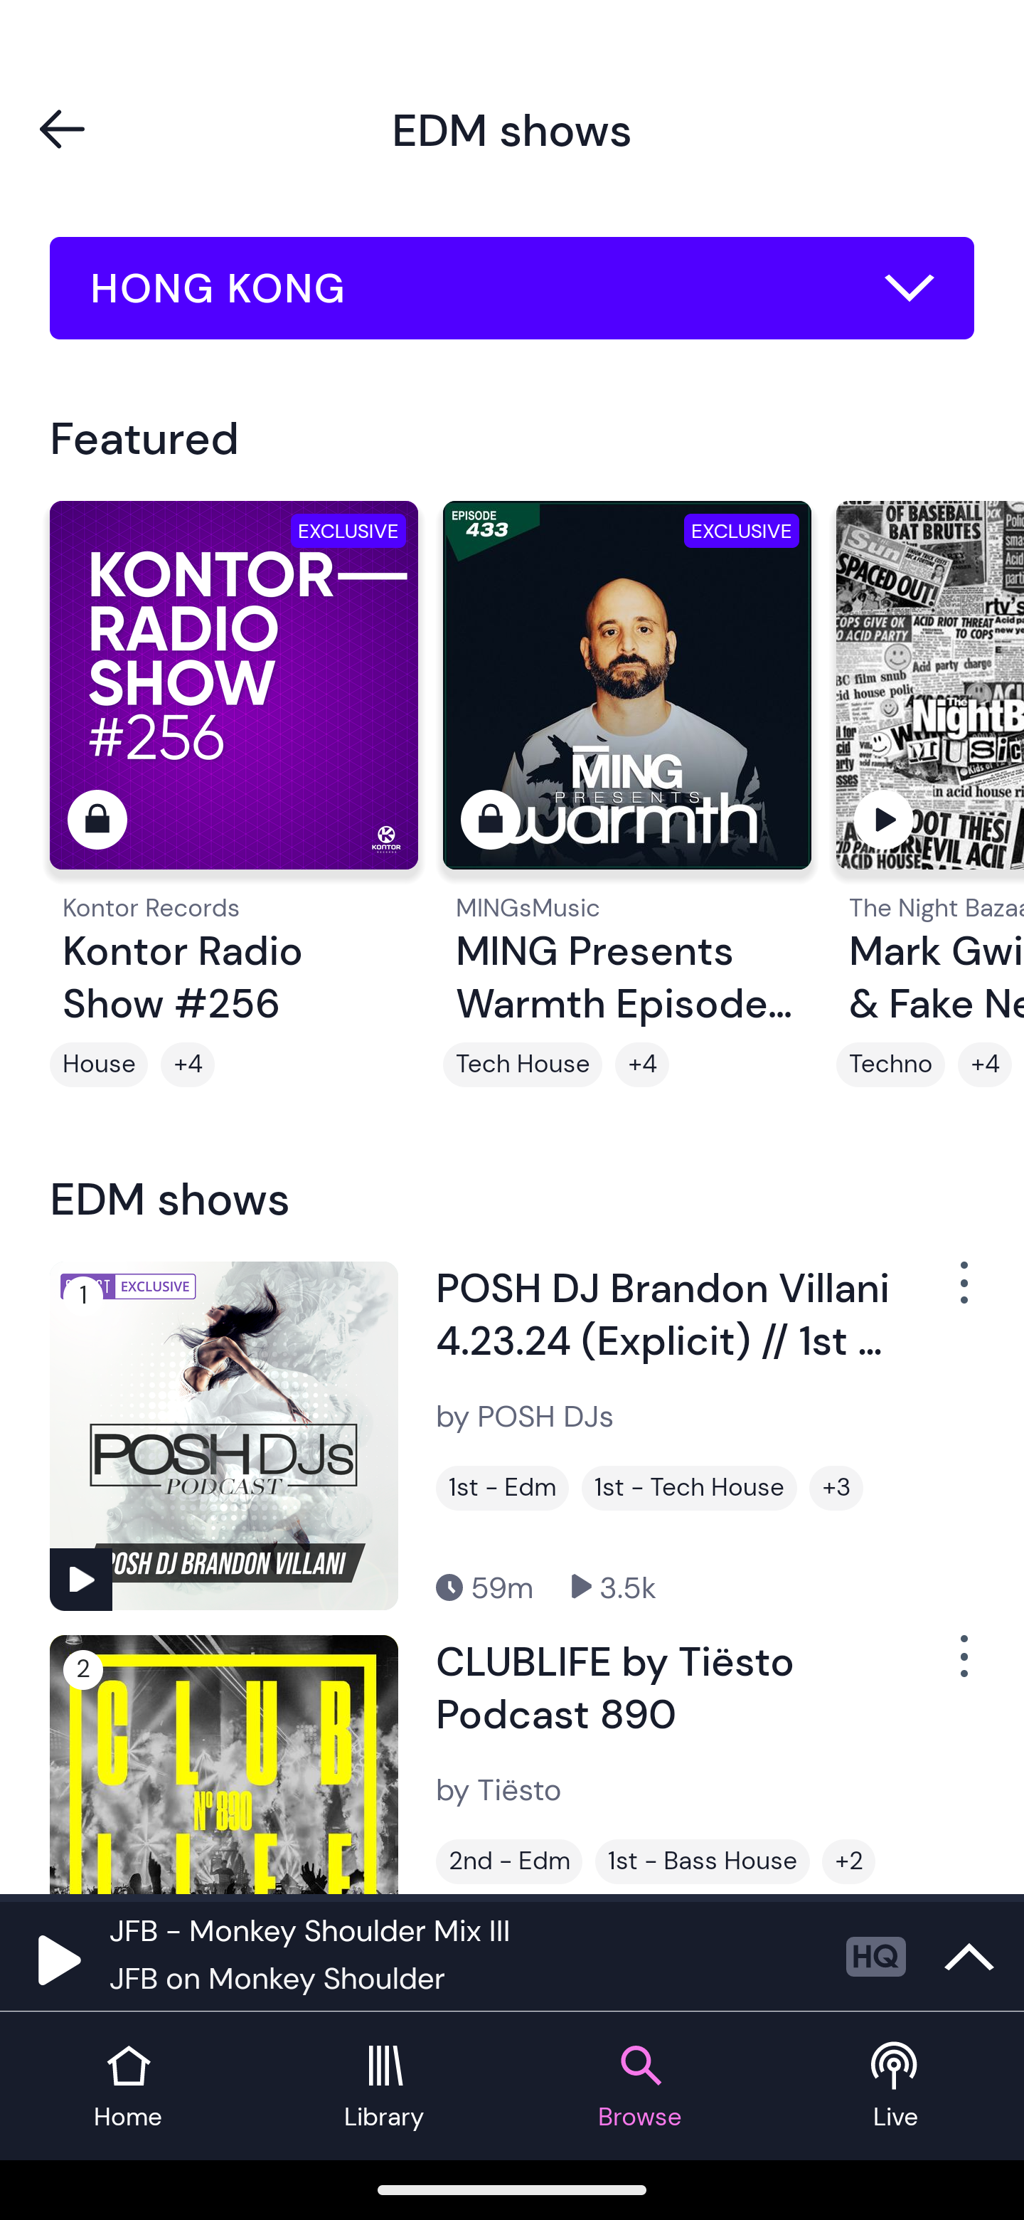 This screenshot has width=1024, height=2220. I want to click on 1st - Edm, so click(502, 1487).